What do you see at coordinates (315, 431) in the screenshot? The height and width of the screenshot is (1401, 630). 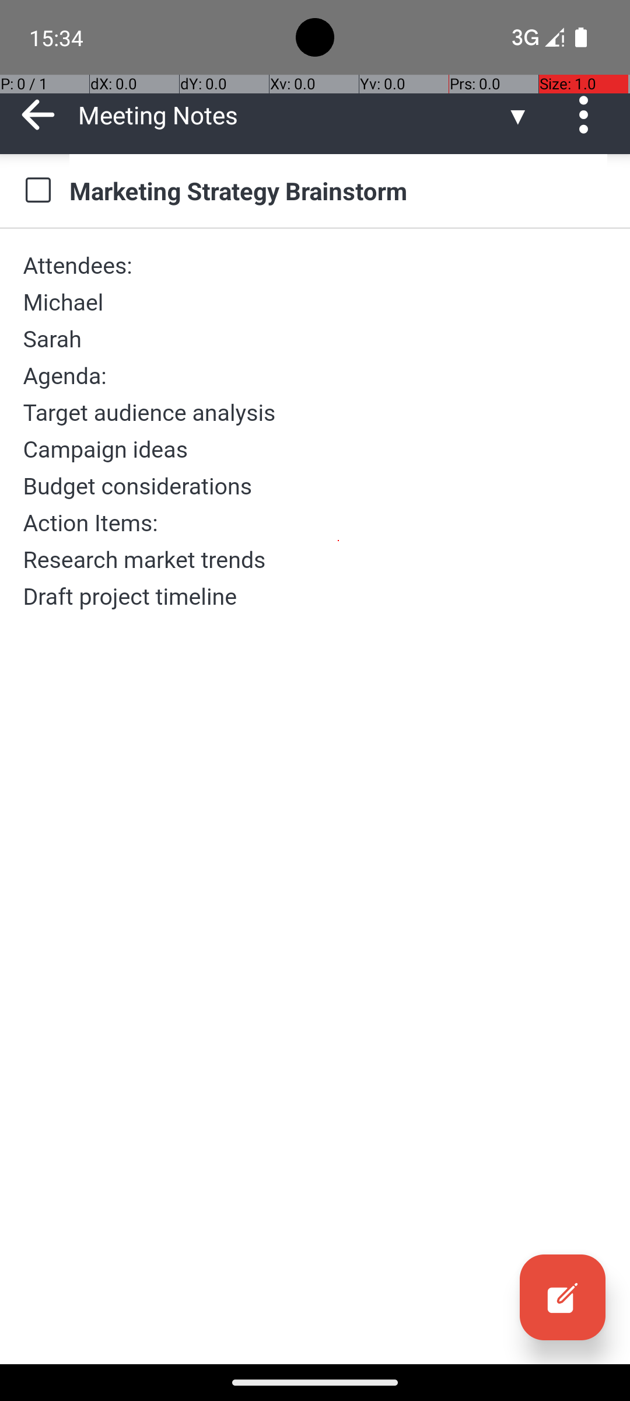 I see `Attendees:
Michael
Sarah
Agenda:
Target audience analysis
Campaign ideas
Budget considerations
Action Items:
Research market trends
Draft project timeline` at bounding box center [315, 431].